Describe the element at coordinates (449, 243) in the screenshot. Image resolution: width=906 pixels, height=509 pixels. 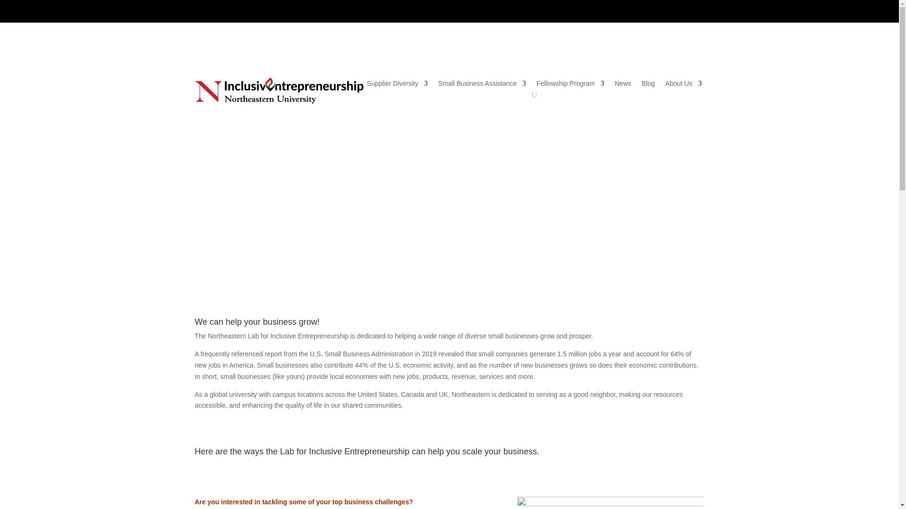
I see `7` at that location.